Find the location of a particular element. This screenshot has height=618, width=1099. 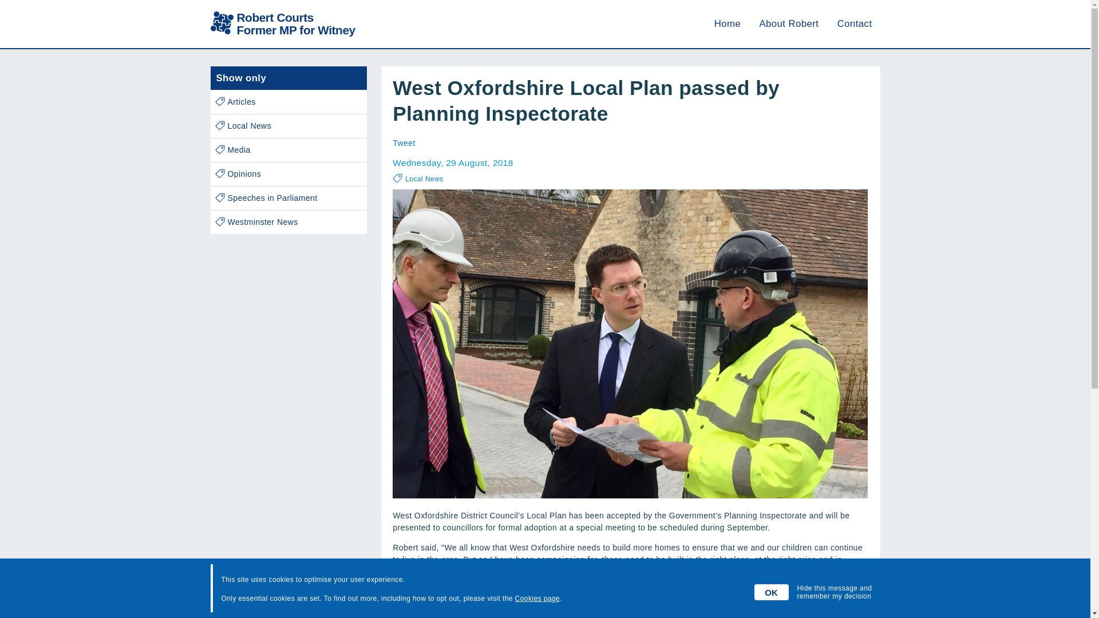

Speeches in Parliament is located at coordinates (288, 198).